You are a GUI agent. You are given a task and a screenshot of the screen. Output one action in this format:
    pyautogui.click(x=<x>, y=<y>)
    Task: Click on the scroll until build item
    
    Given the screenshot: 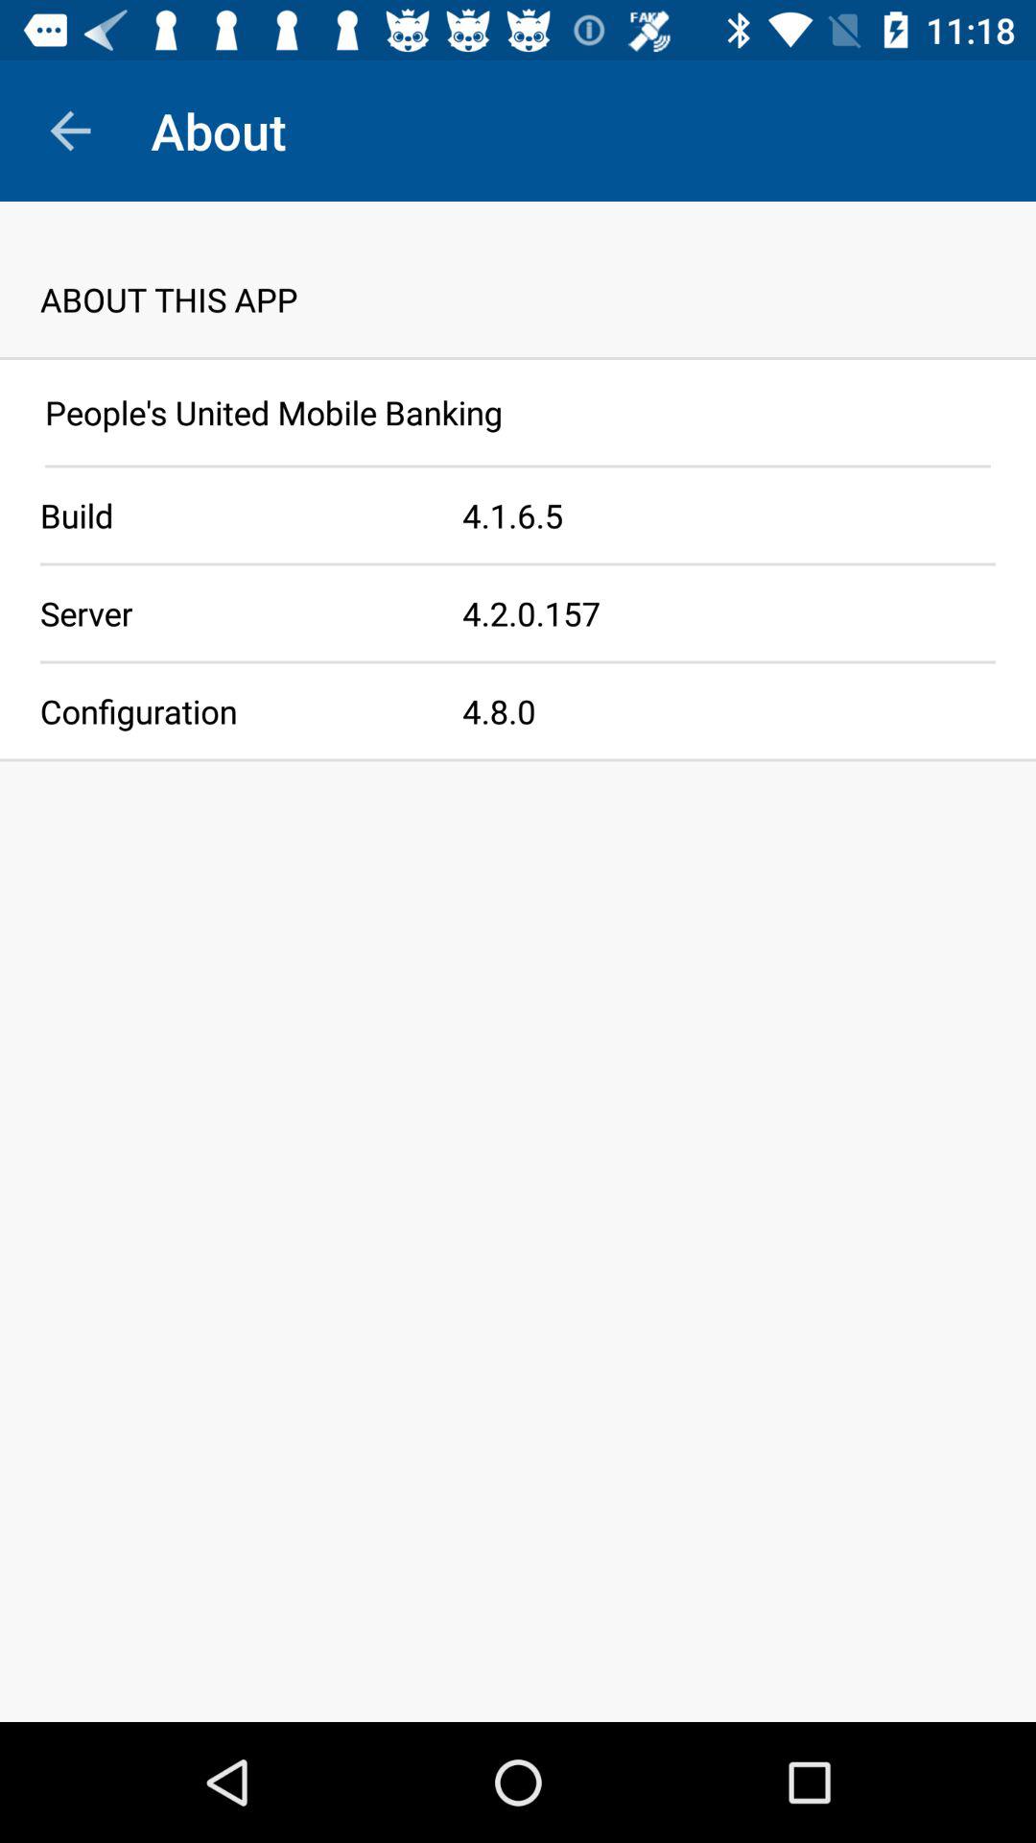 What is the action you would take?
    pyautogui.click(x=231, y=515)
    